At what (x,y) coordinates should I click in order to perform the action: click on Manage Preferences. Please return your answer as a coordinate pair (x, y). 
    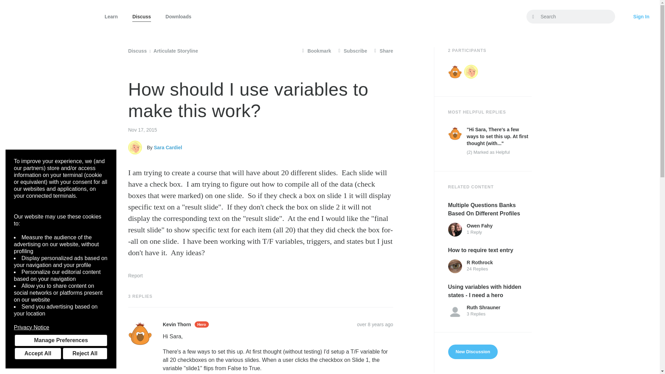
    Looking at the image, I should click on (61, 340).